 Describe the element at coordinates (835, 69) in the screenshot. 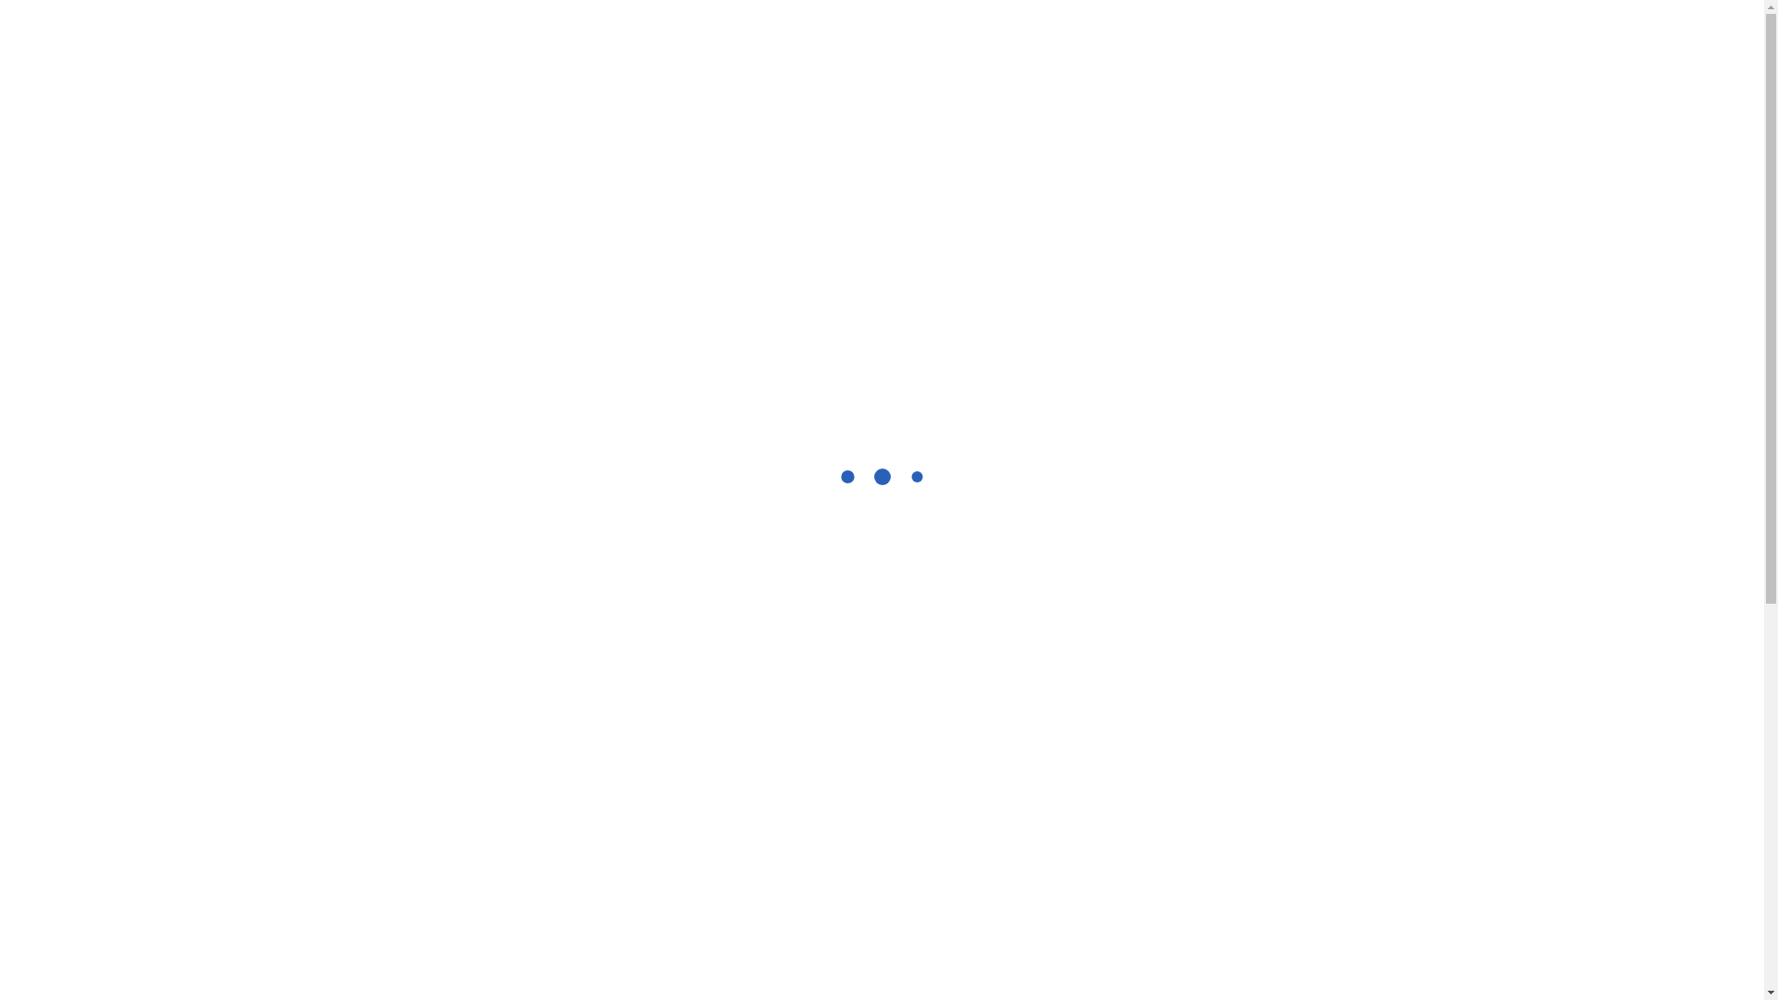

I see `About` at that location.